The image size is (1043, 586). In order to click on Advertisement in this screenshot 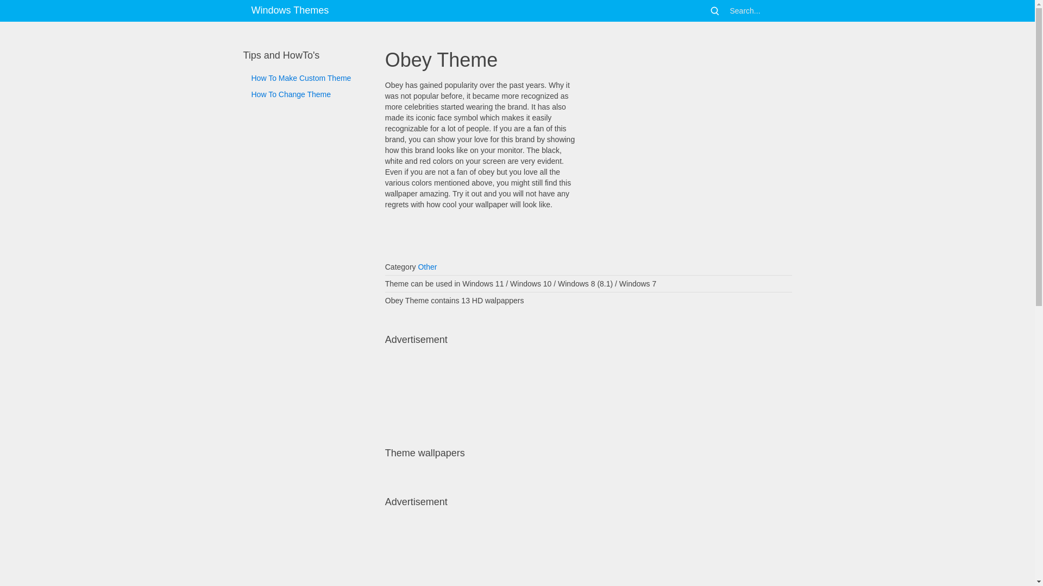, I will do `click(582, 379)`.